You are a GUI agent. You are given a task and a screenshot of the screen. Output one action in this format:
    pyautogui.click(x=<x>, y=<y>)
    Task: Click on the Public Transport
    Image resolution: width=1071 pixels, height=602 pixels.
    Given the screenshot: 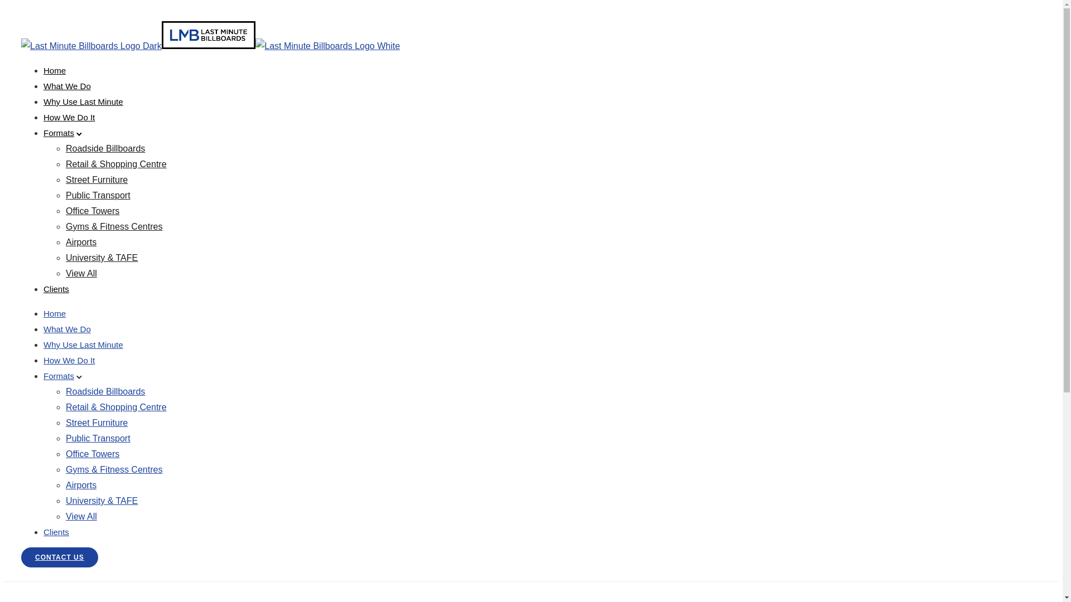 What is the action you would take?
    pyautogui.click(x=98, y=195)
    